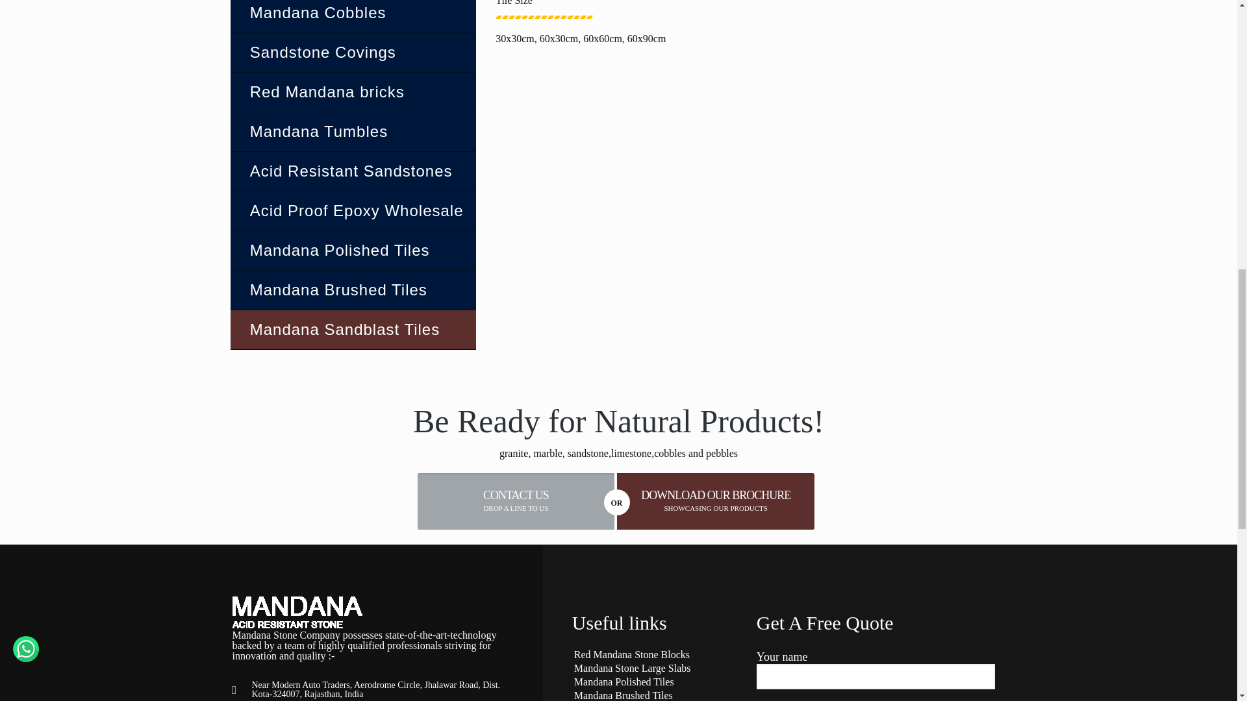 Image resolution: width=1247 pixels, height=701 pixels. I want to click on Red Mandana bricks, so click(353, 92).